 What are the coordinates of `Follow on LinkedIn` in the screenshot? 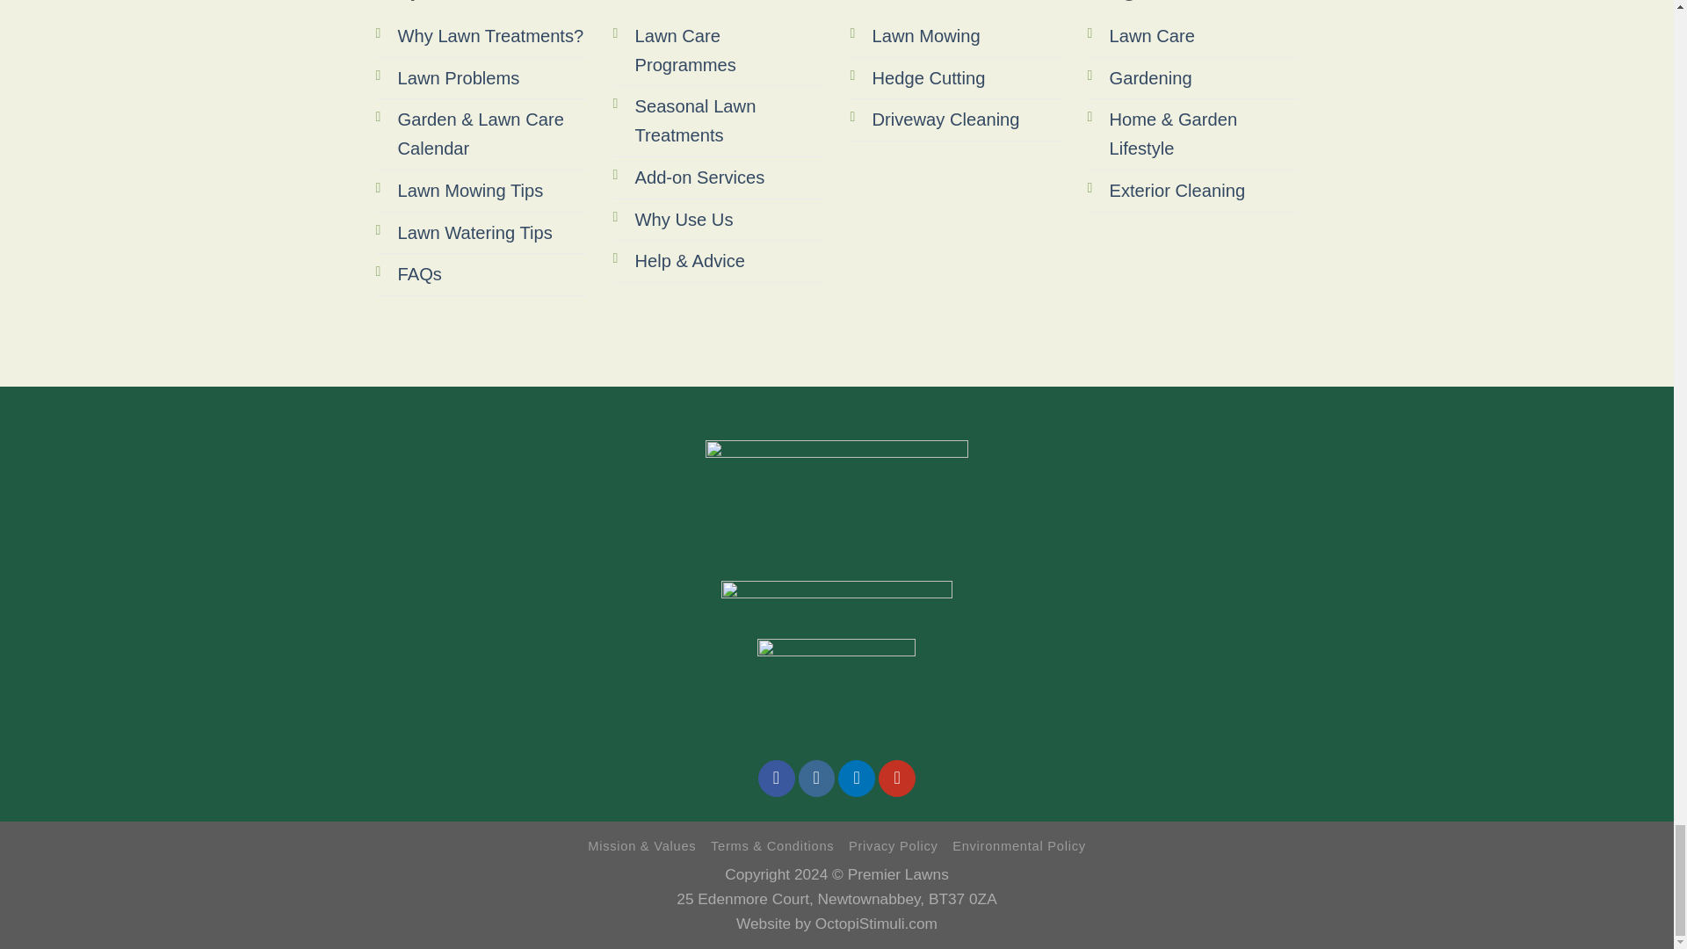 It's located at (857, 779).